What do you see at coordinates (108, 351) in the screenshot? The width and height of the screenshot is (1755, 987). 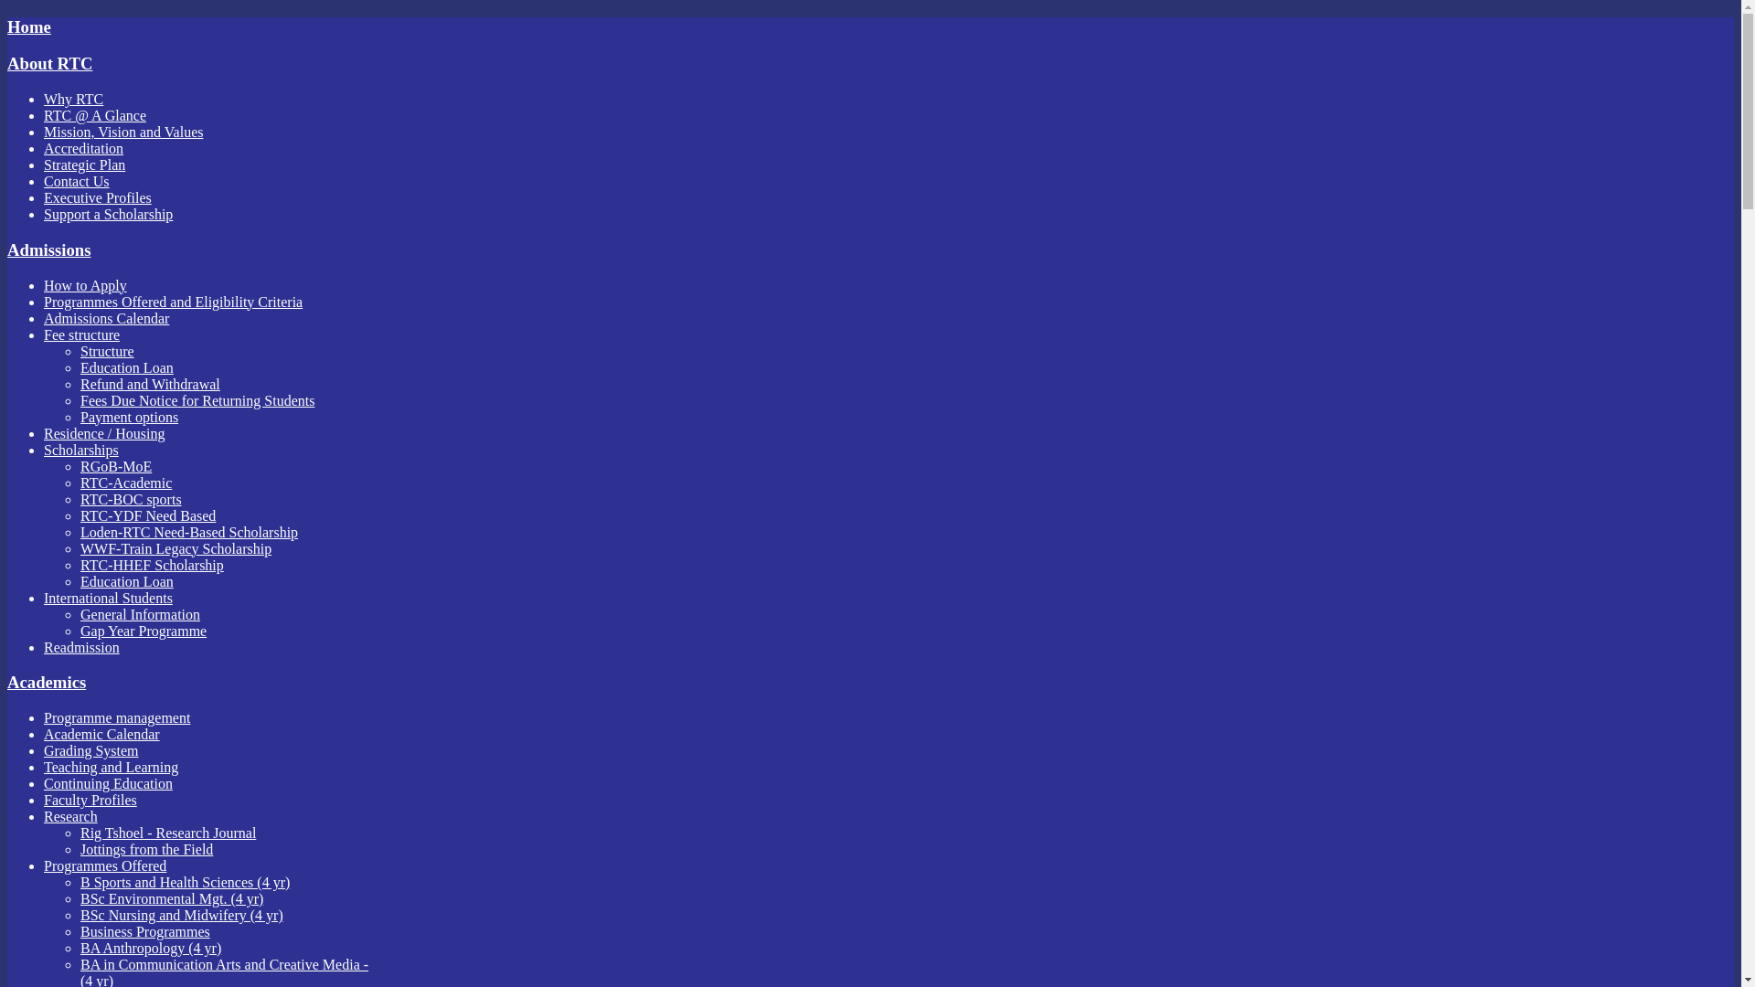 I see `Structure` at bounding box center [108, 351].